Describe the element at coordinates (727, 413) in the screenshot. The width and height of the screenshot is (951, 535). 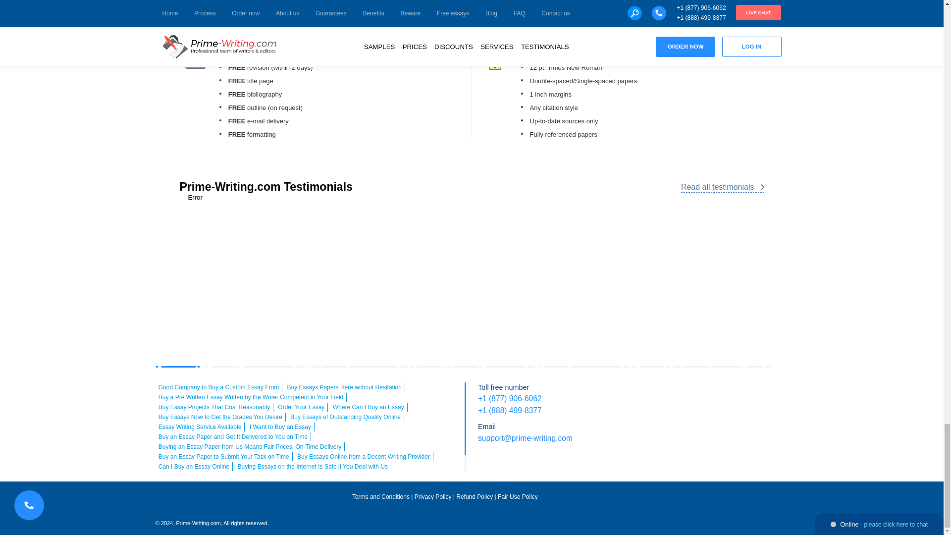
I see `Credit cards by JCB` at that location.